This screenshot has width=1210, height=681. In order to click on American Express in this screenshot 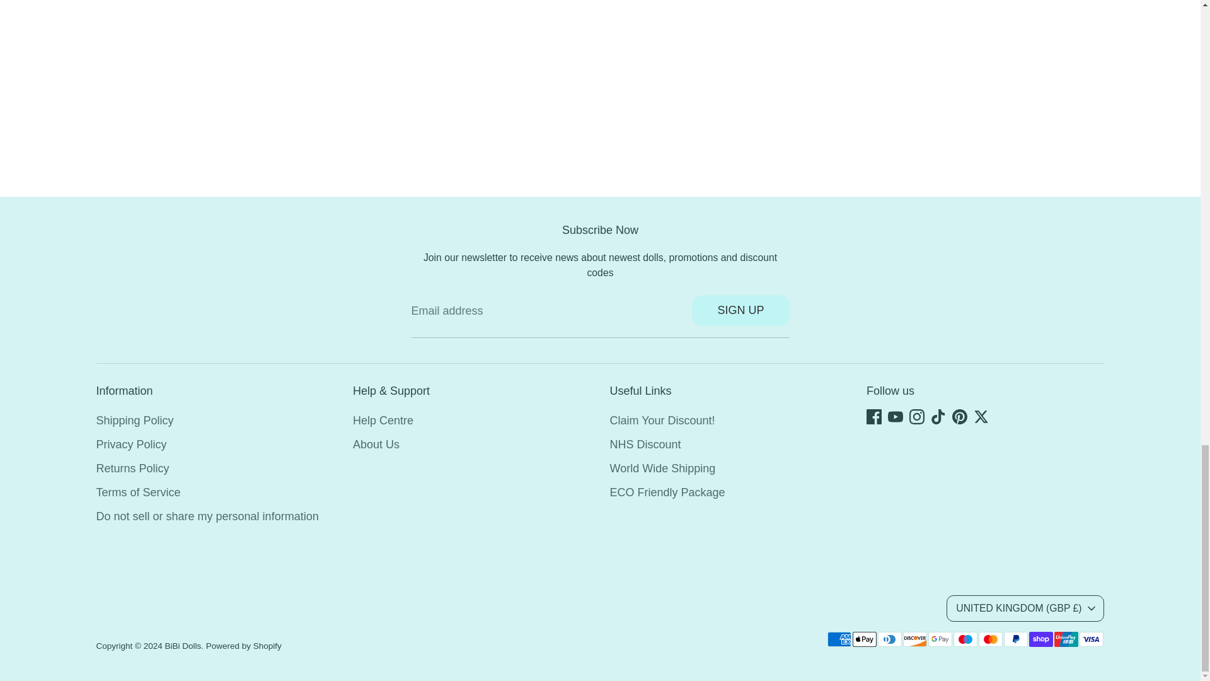, I will do `click(838, 639)`.